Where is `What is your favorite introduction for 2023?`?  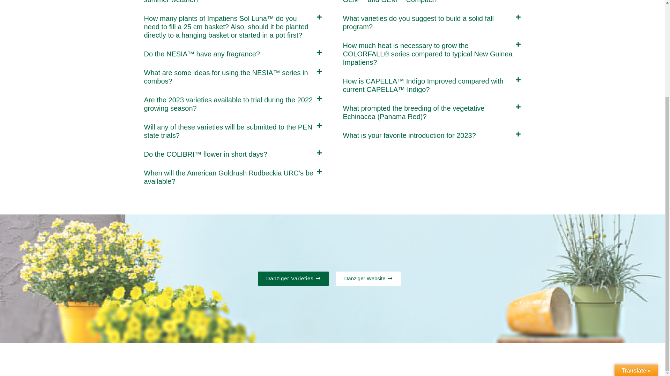
What is your favorite introduction for 2023? is located at coordinates (409, 135).